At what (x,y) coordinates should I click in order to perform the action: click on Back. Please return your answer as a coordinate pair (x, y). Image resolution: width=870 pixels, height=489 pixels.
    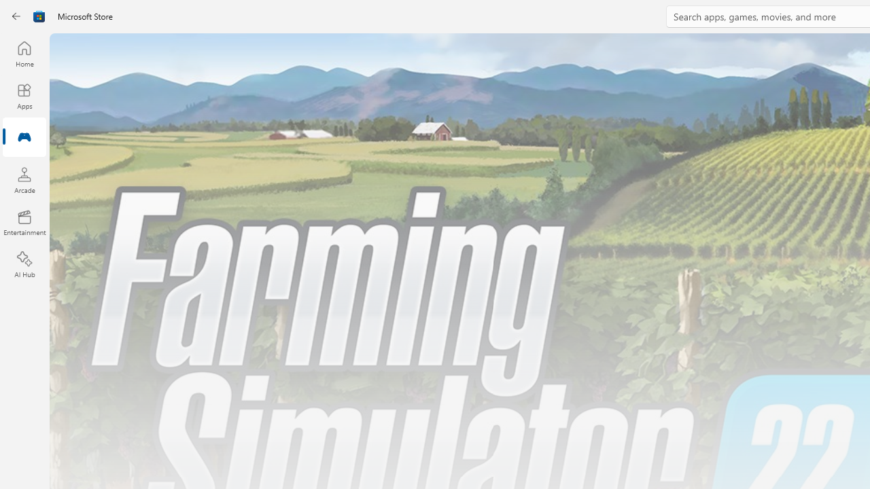
    Looking at the image, I should click on (16, 16).